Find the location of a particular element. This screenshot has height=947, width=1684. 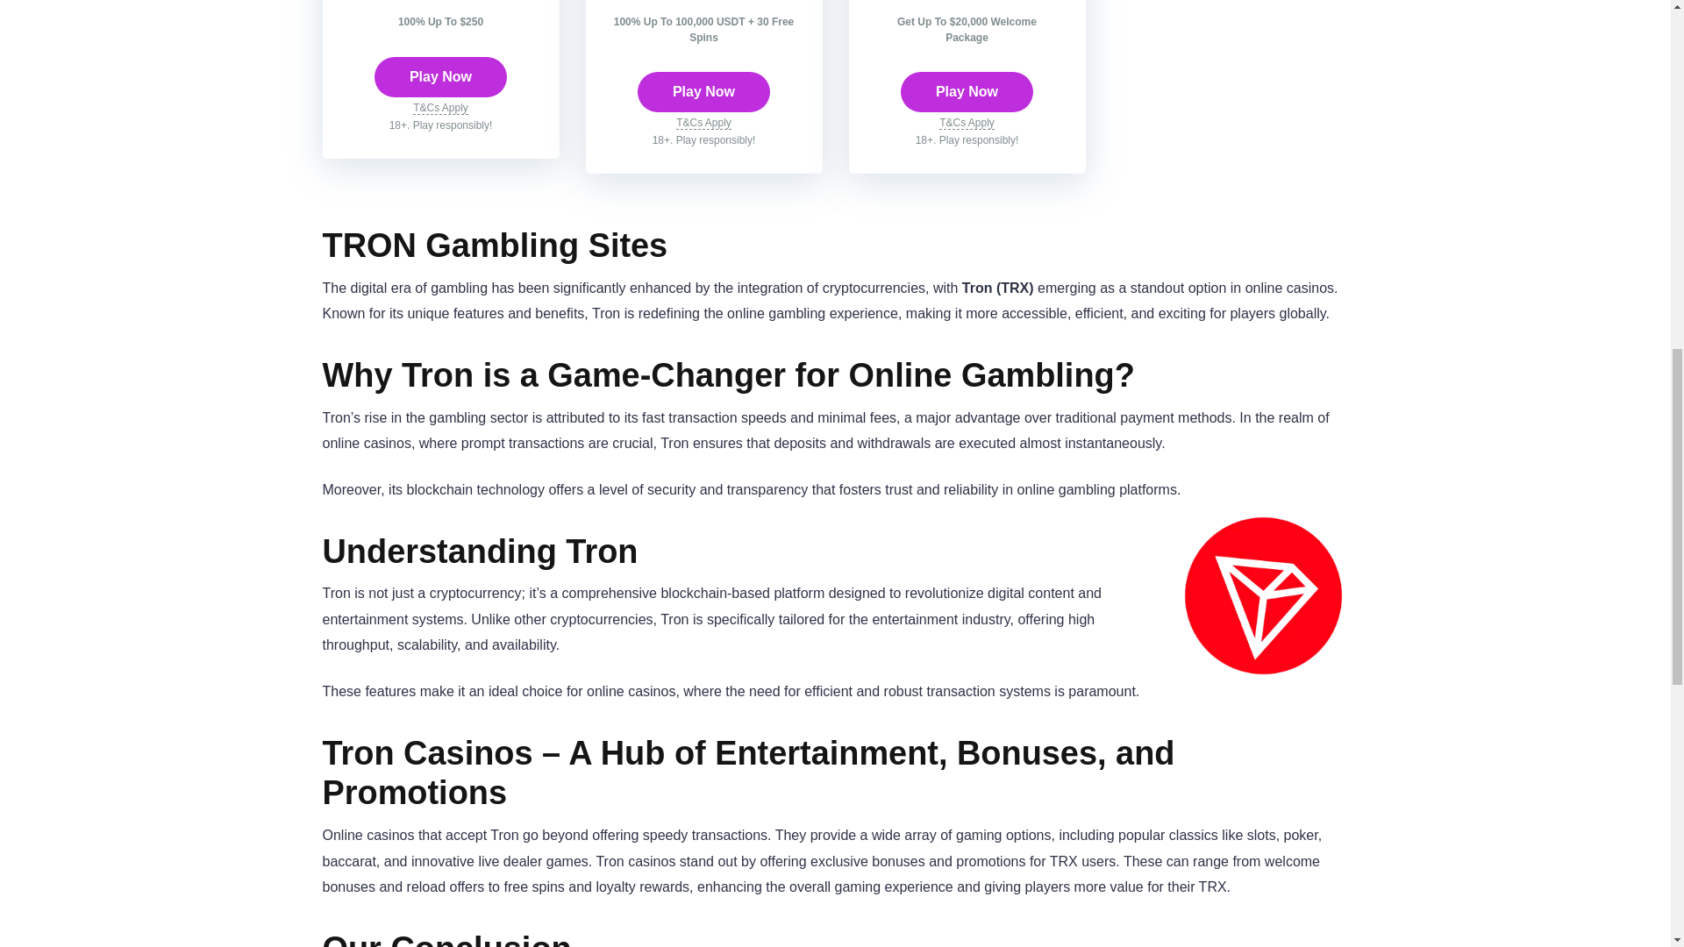

Play Now is located at coordinates (703, 92).